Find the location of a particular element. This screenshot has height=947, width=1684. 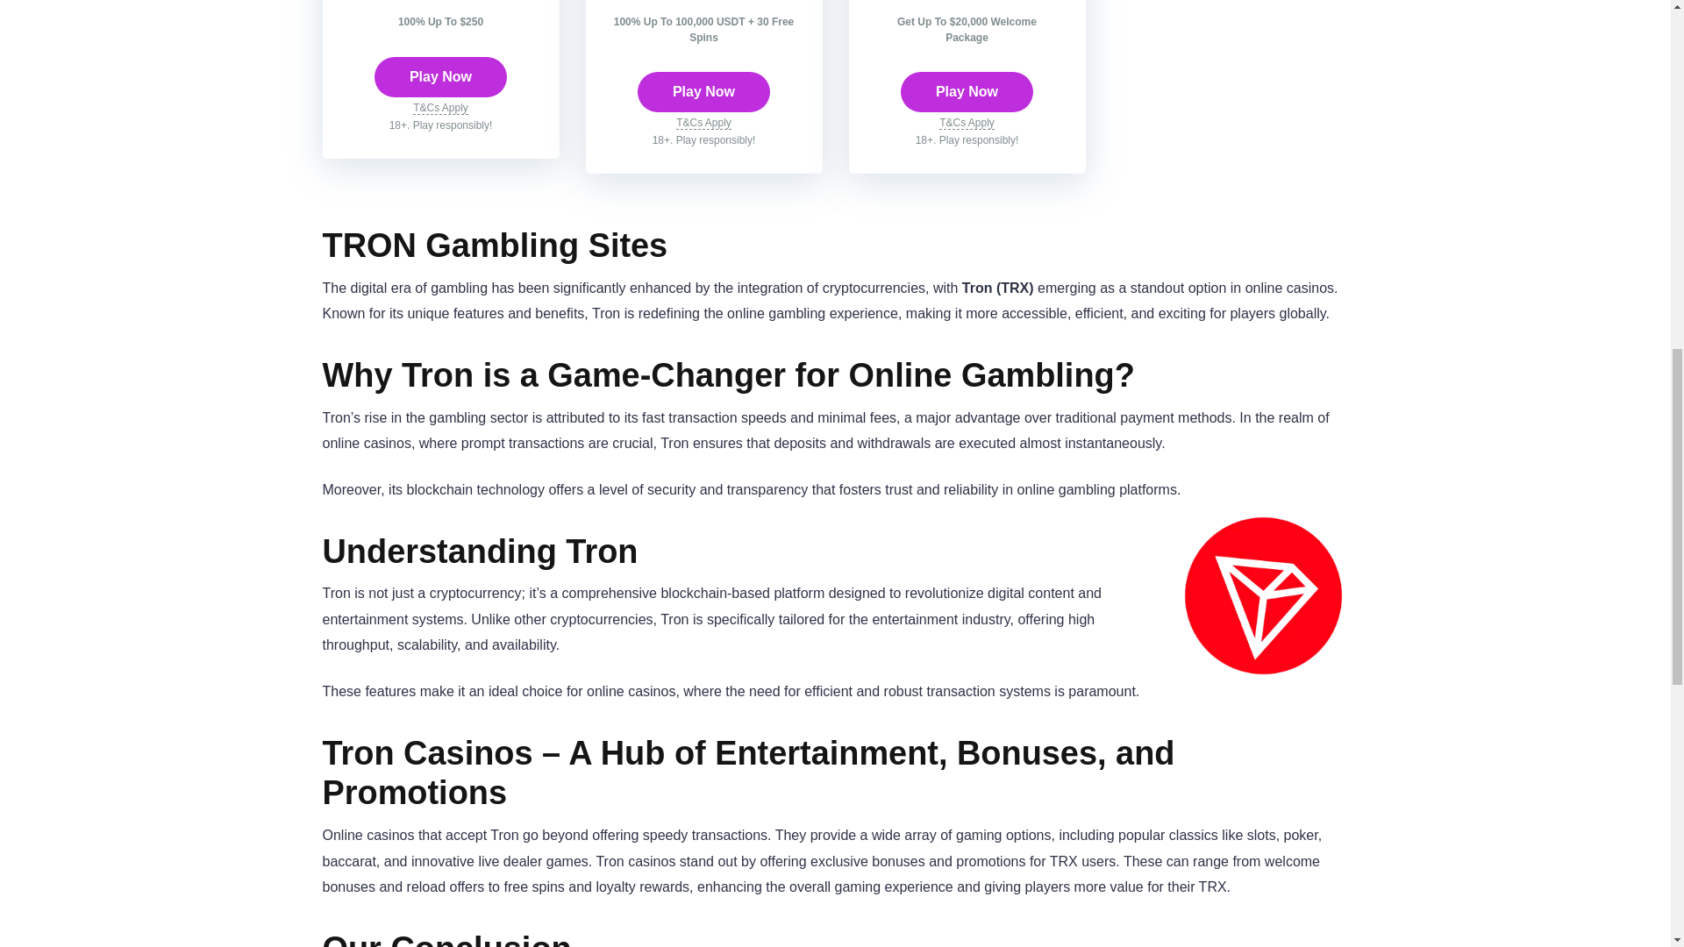

Play Now is located at coordinates (703, 92).